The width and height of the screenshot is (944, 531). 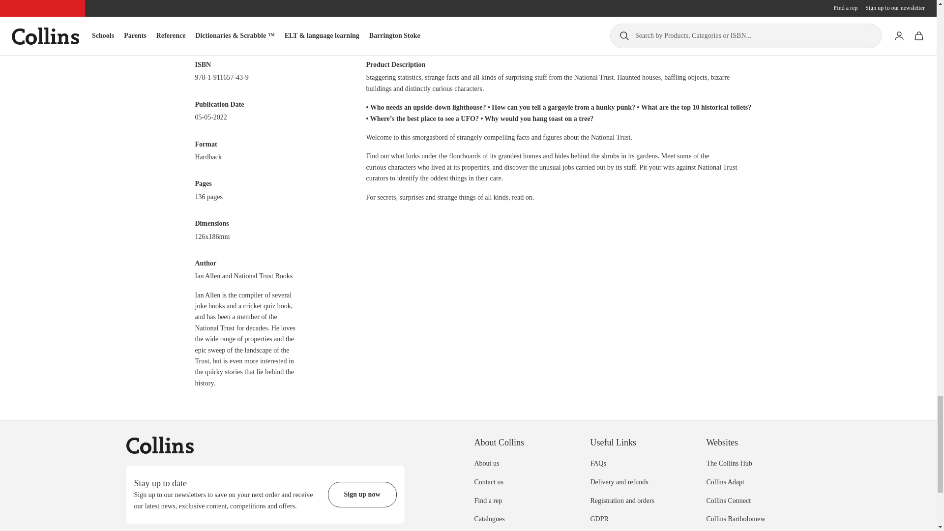 I want to click on Find a rep, so click(x=488, y=501).